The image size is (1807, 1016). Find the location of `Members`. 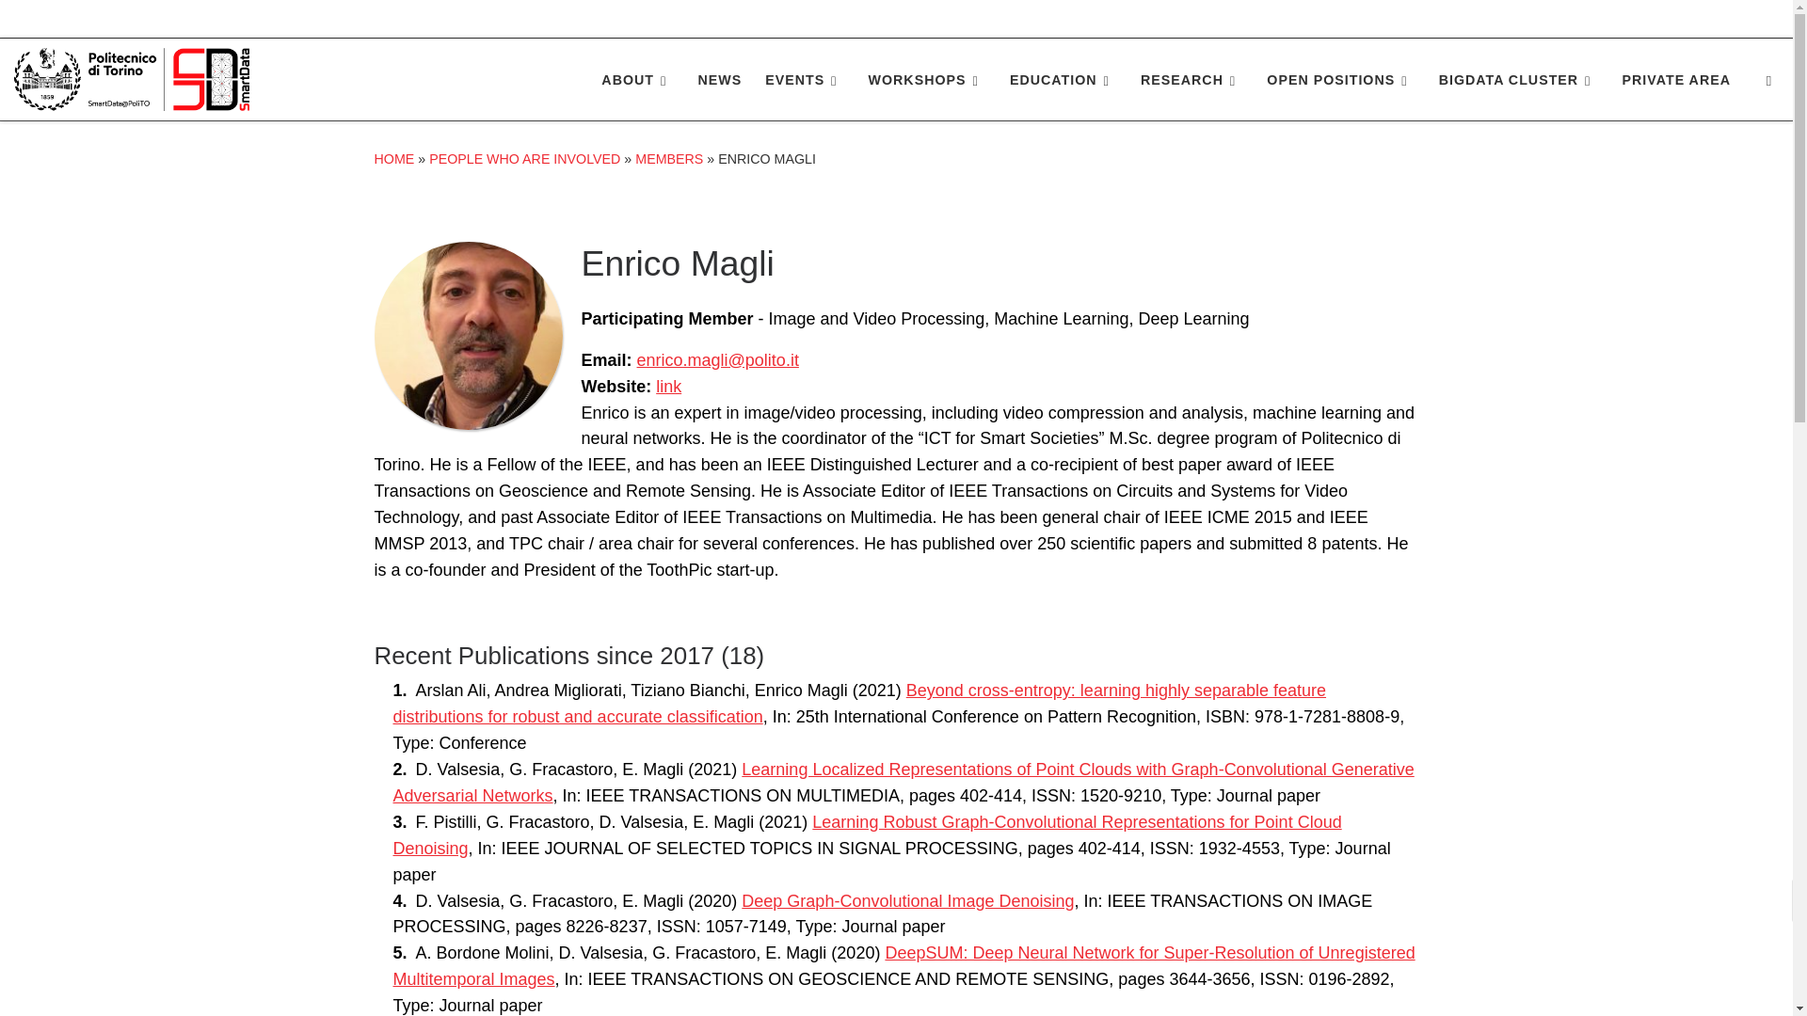

Members is located at coordinates (668, 158).